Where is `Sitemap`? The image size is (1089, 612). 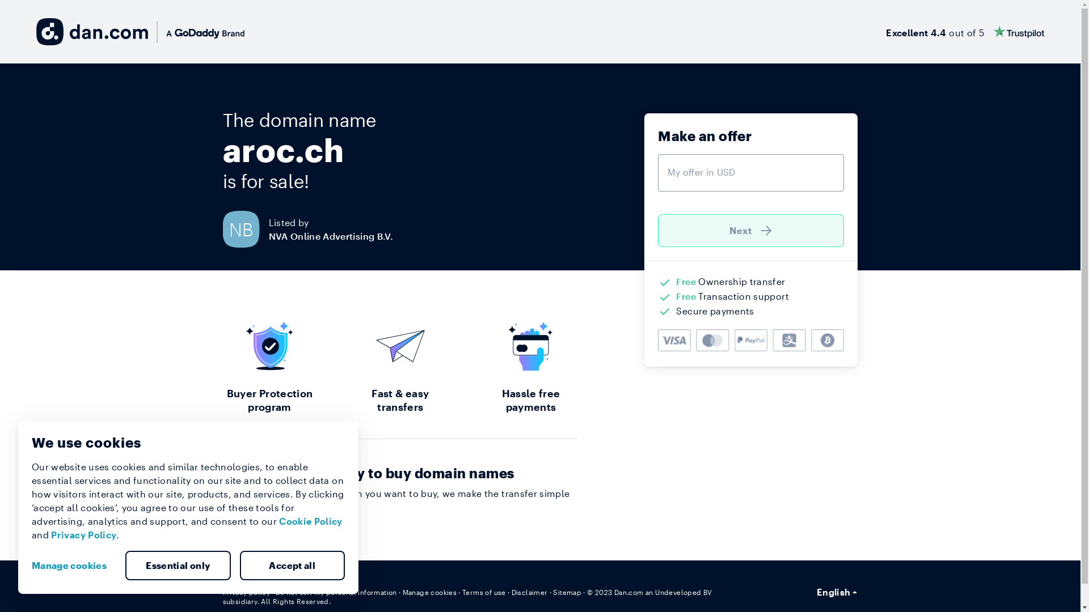 Sitemap is located at coordinates (567, 592).